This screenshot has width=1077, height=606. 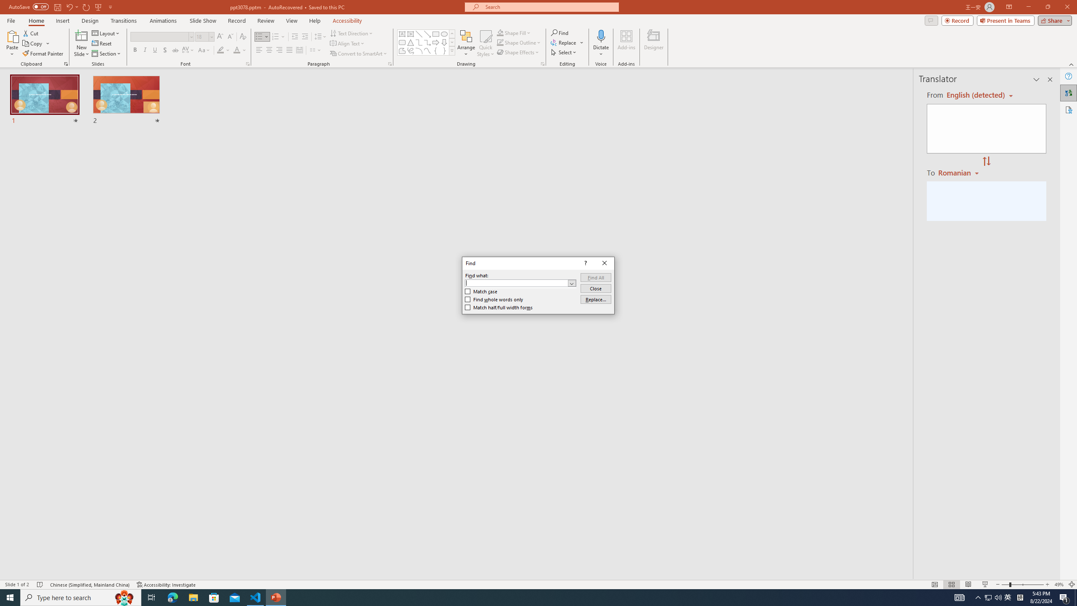 I want to click on Find what, so click(x=520, y=283).